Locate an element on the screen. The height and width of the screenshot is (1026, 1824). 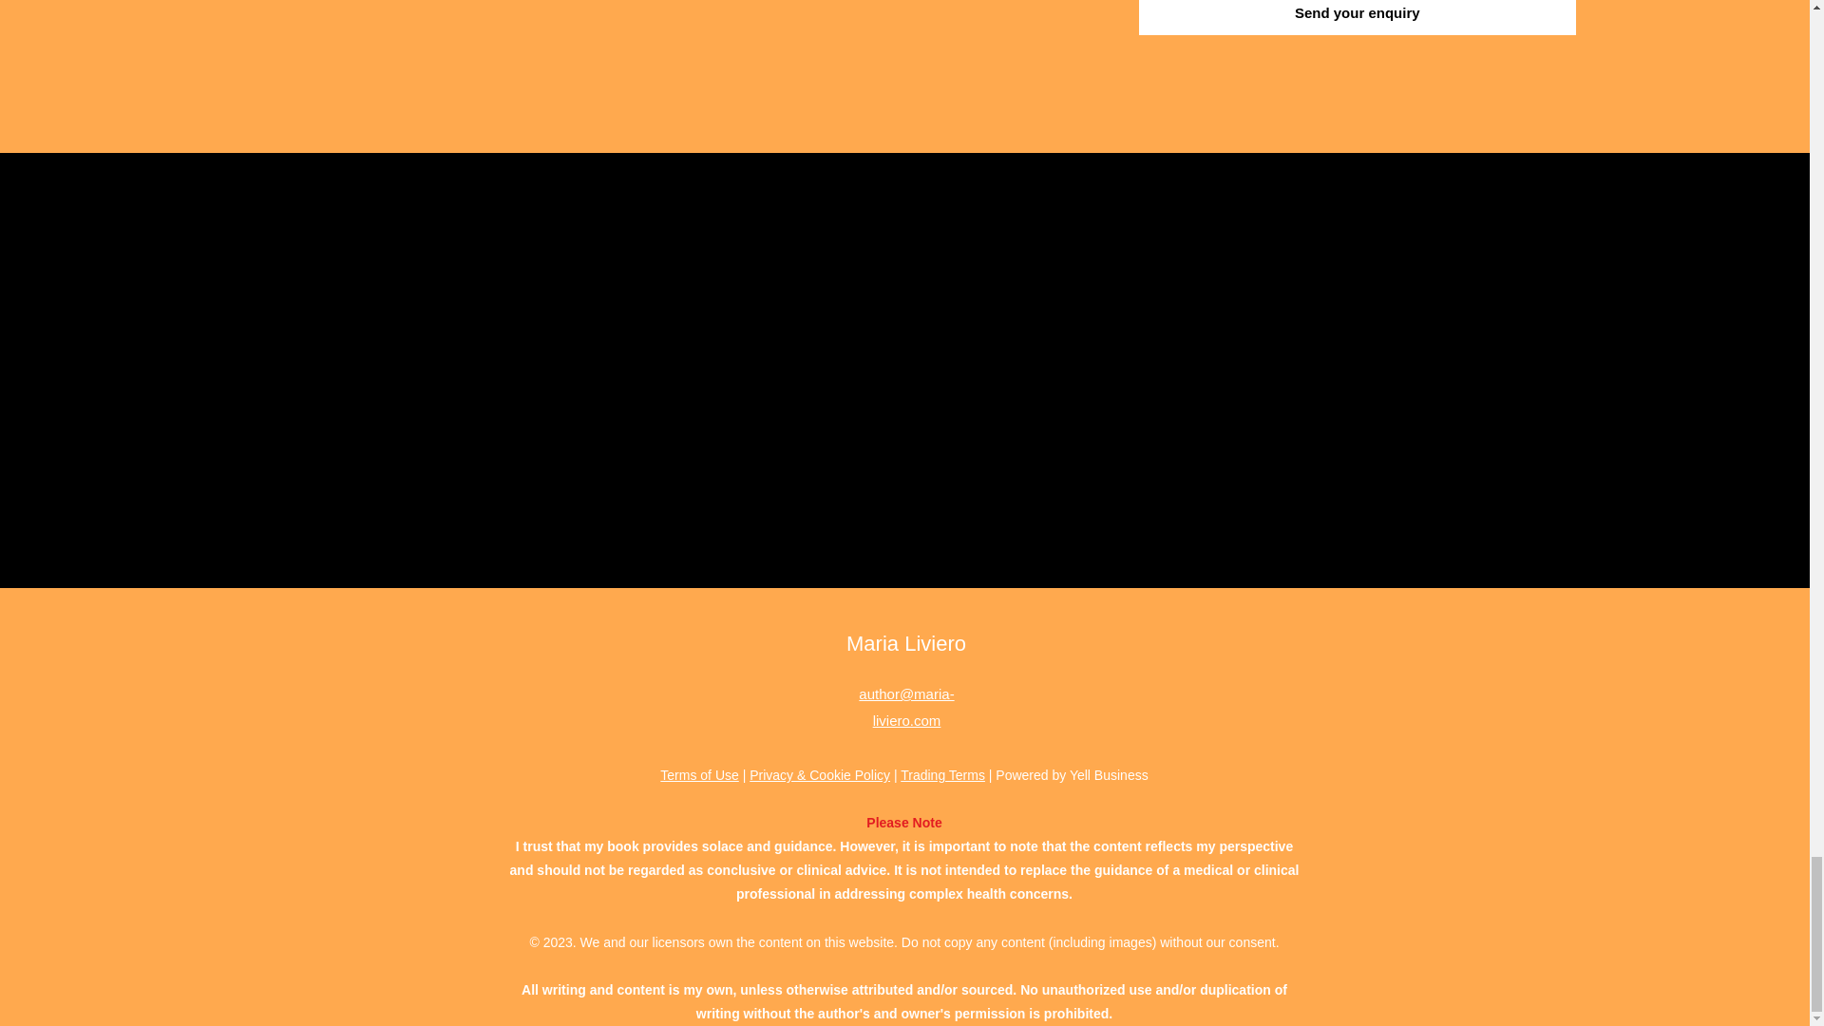
Trading Terms is located at coordinates (942, 775).